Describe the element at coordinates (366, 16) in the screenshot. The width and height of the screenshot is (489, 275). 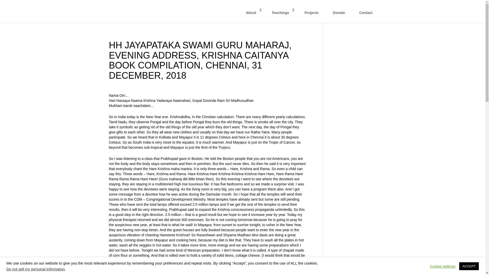
I see `Contact` at that location.